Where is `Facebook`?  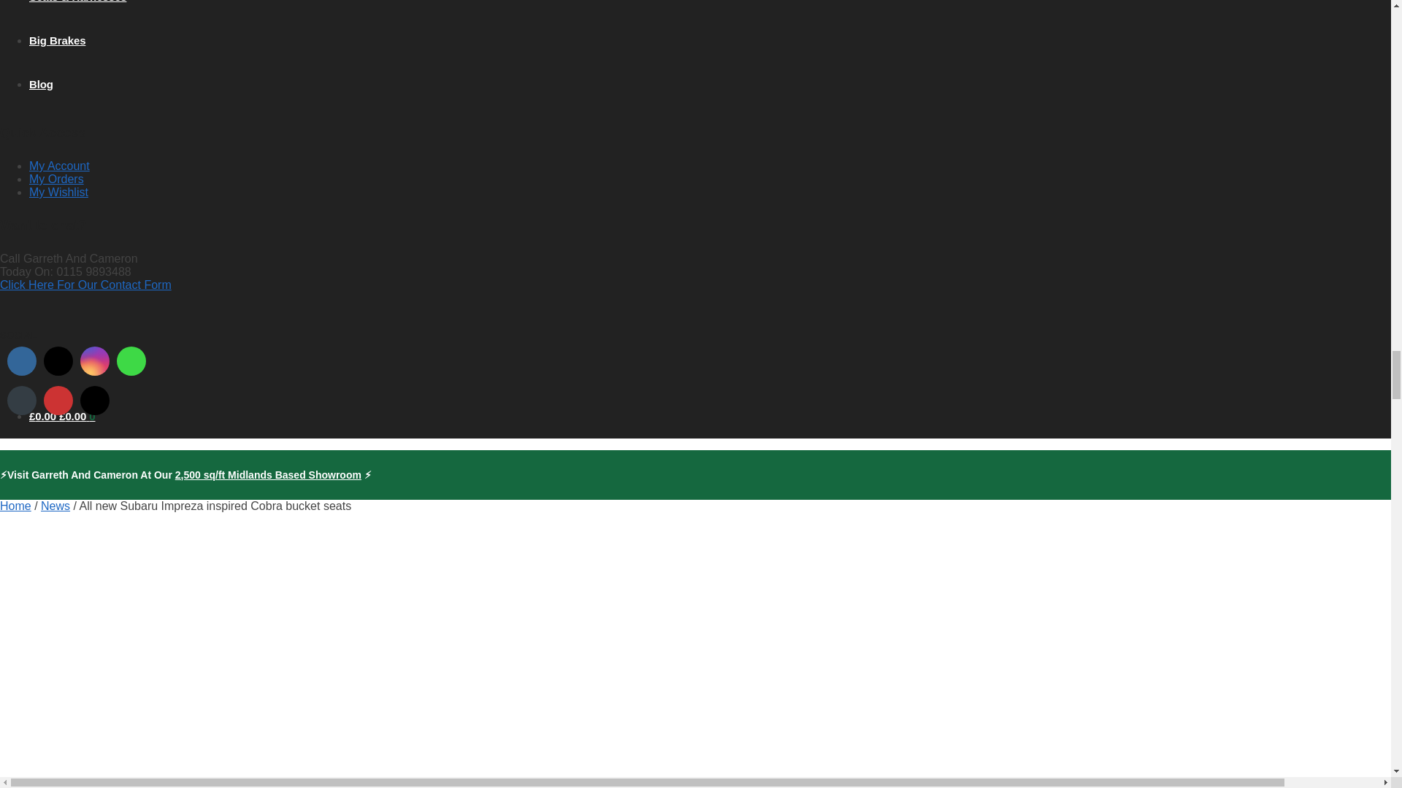 Facebook is located at coordinates (22, 360).